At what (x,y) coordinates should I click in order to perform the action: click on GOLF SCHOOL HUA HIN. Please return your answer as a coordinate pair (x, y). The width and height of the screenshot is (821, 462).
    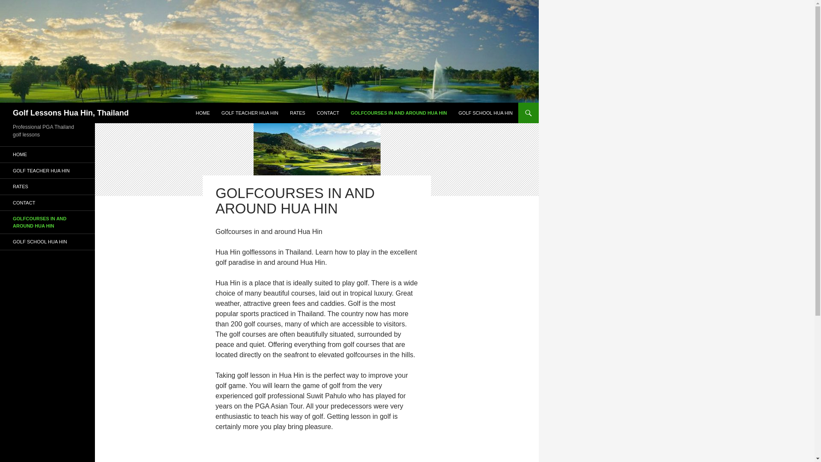
    Looking at the image, I should click on (485, 113).